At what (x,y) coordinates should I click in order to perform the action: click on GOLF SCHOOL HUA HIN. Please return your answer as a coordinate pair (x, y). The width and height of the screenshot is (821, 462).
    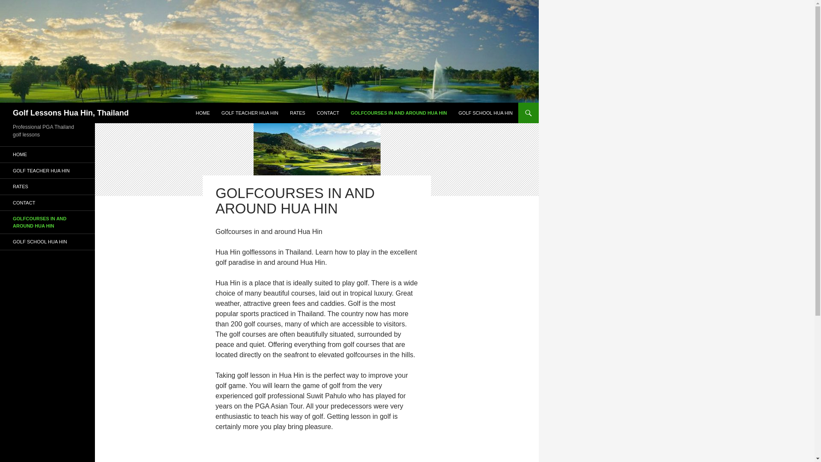
    Looking at the image, I should click on (485, 113).